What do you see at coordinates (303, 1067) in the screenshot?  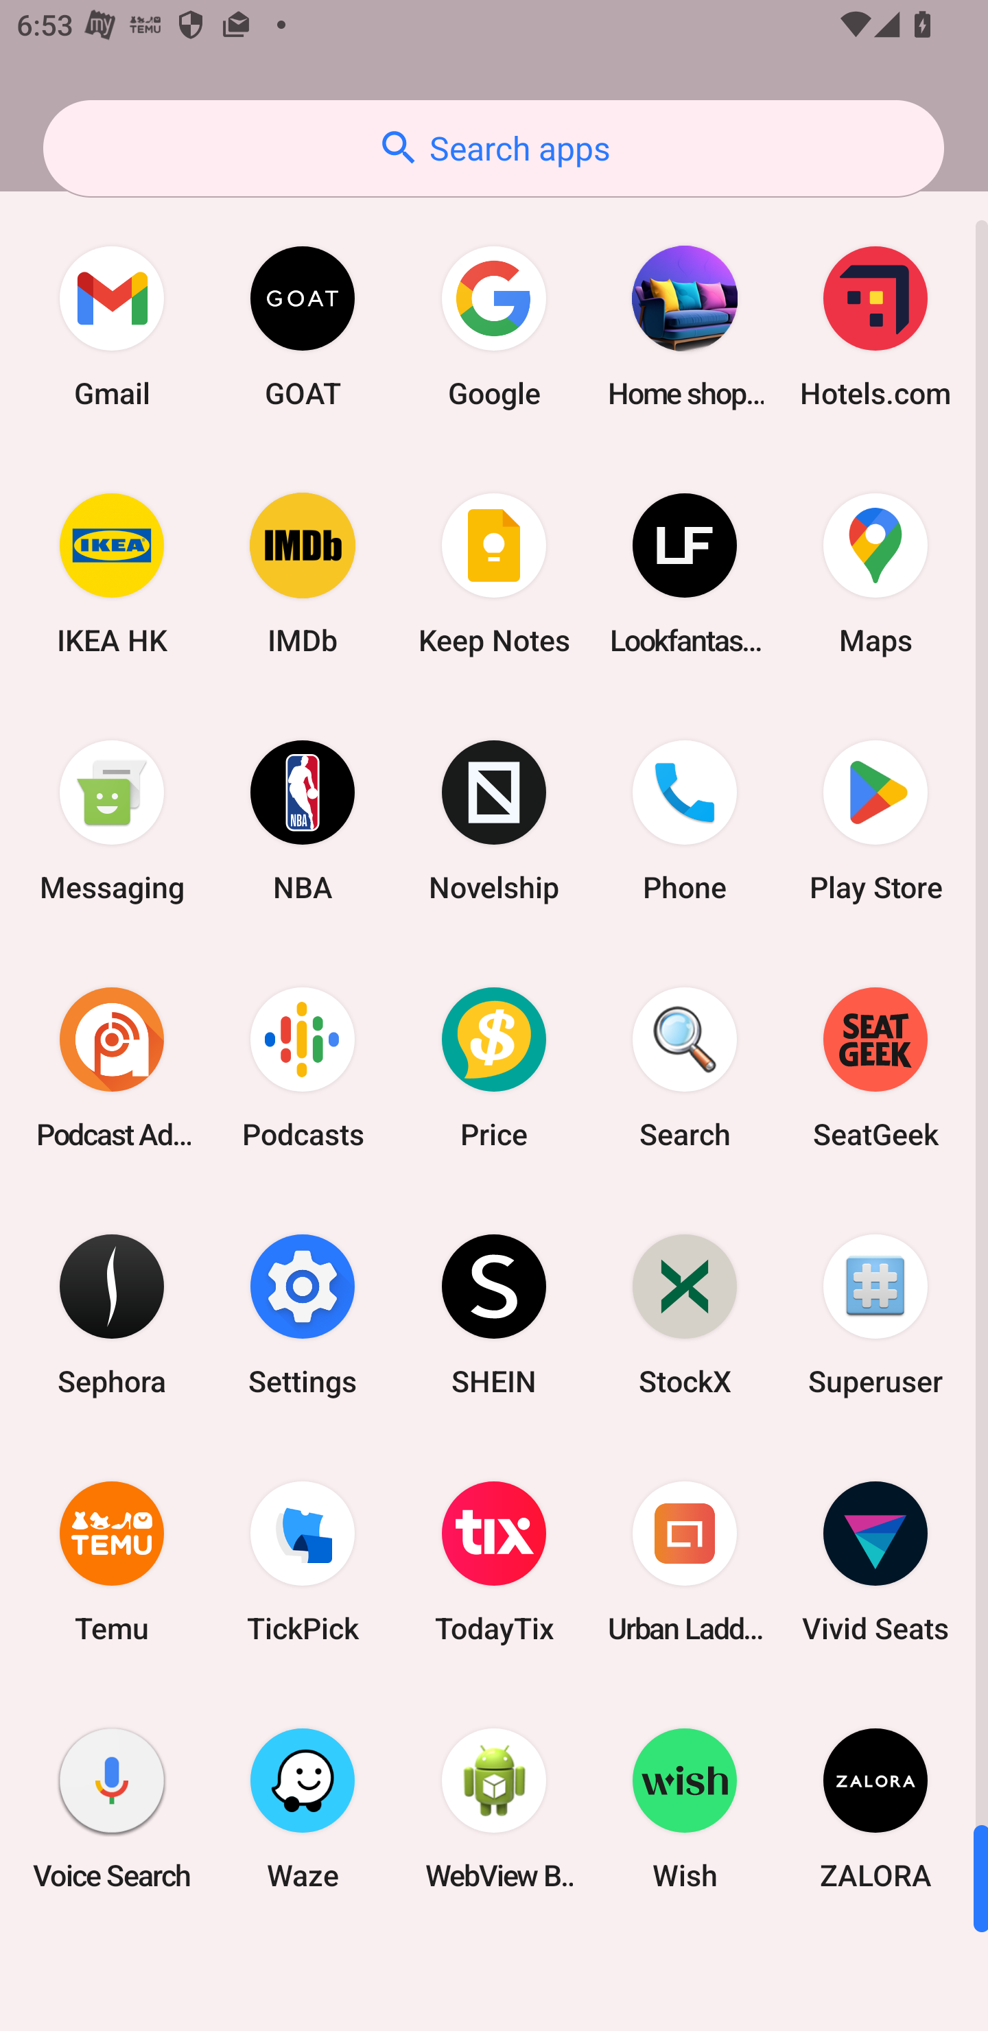 I see `Podcasts` at bounding box center [303, 1067].